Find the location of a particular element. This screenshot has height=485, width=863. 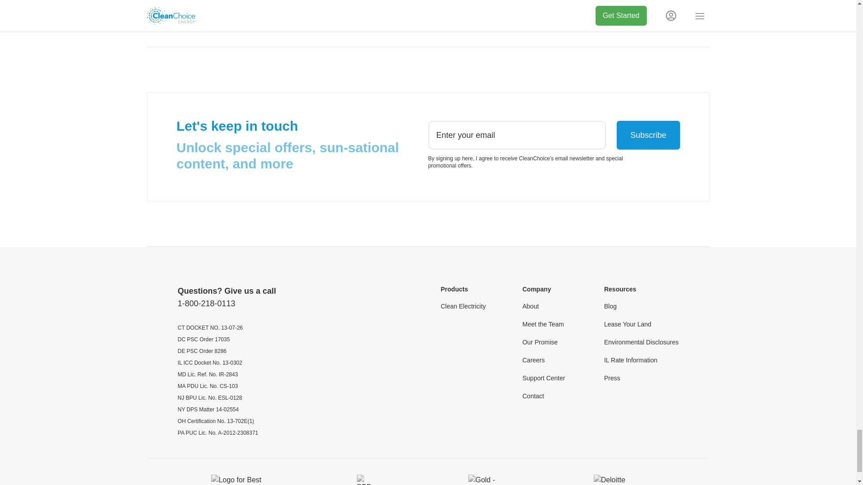

Support Center is located at coordinates (543, 378).